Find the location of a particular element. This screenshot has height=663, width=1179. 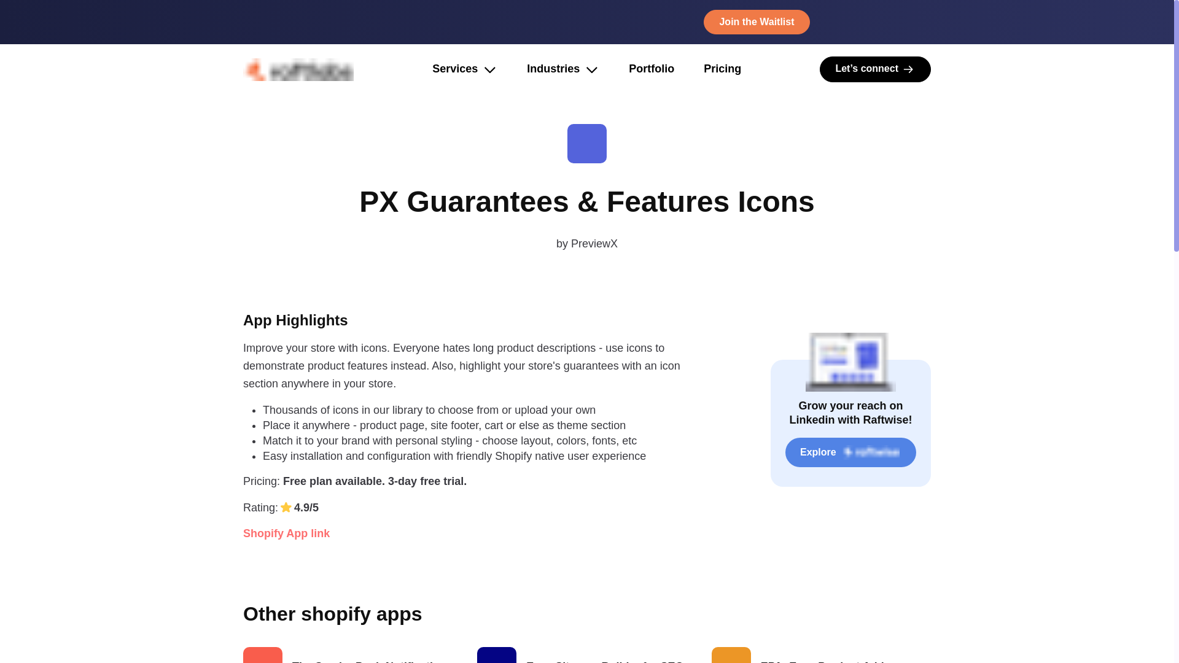

Pricing is located at coordinates (722, 69).